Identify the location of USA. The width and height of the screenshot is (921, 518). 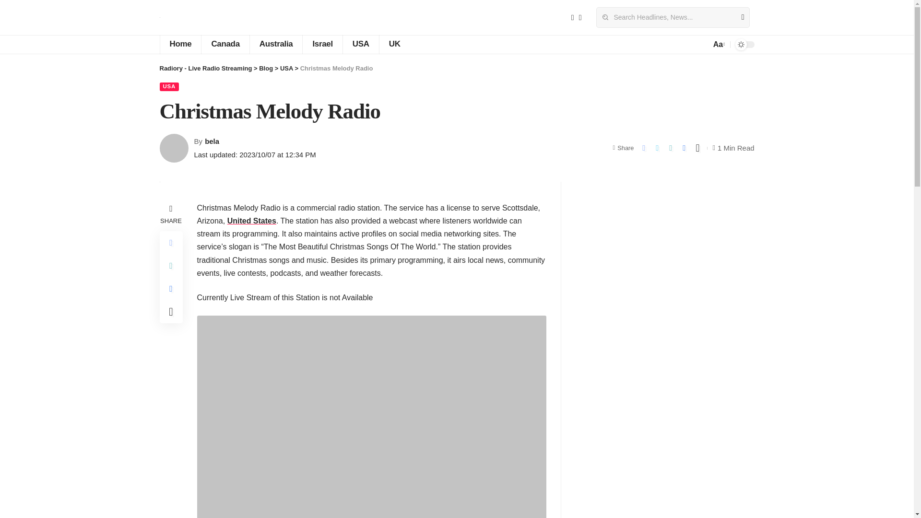
(361, 45).